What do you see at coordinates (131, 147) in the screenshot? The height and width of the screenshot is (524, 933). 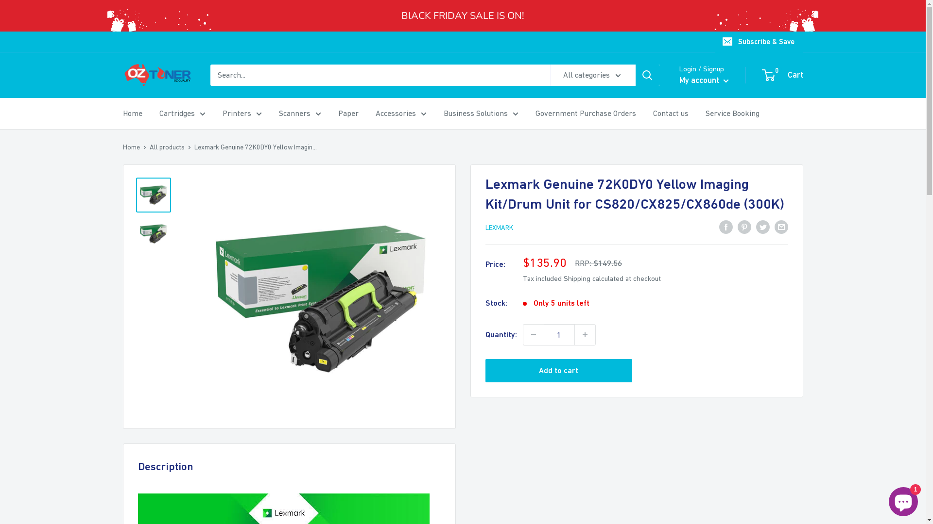 I see `Home` at bounding box center [131, 147].